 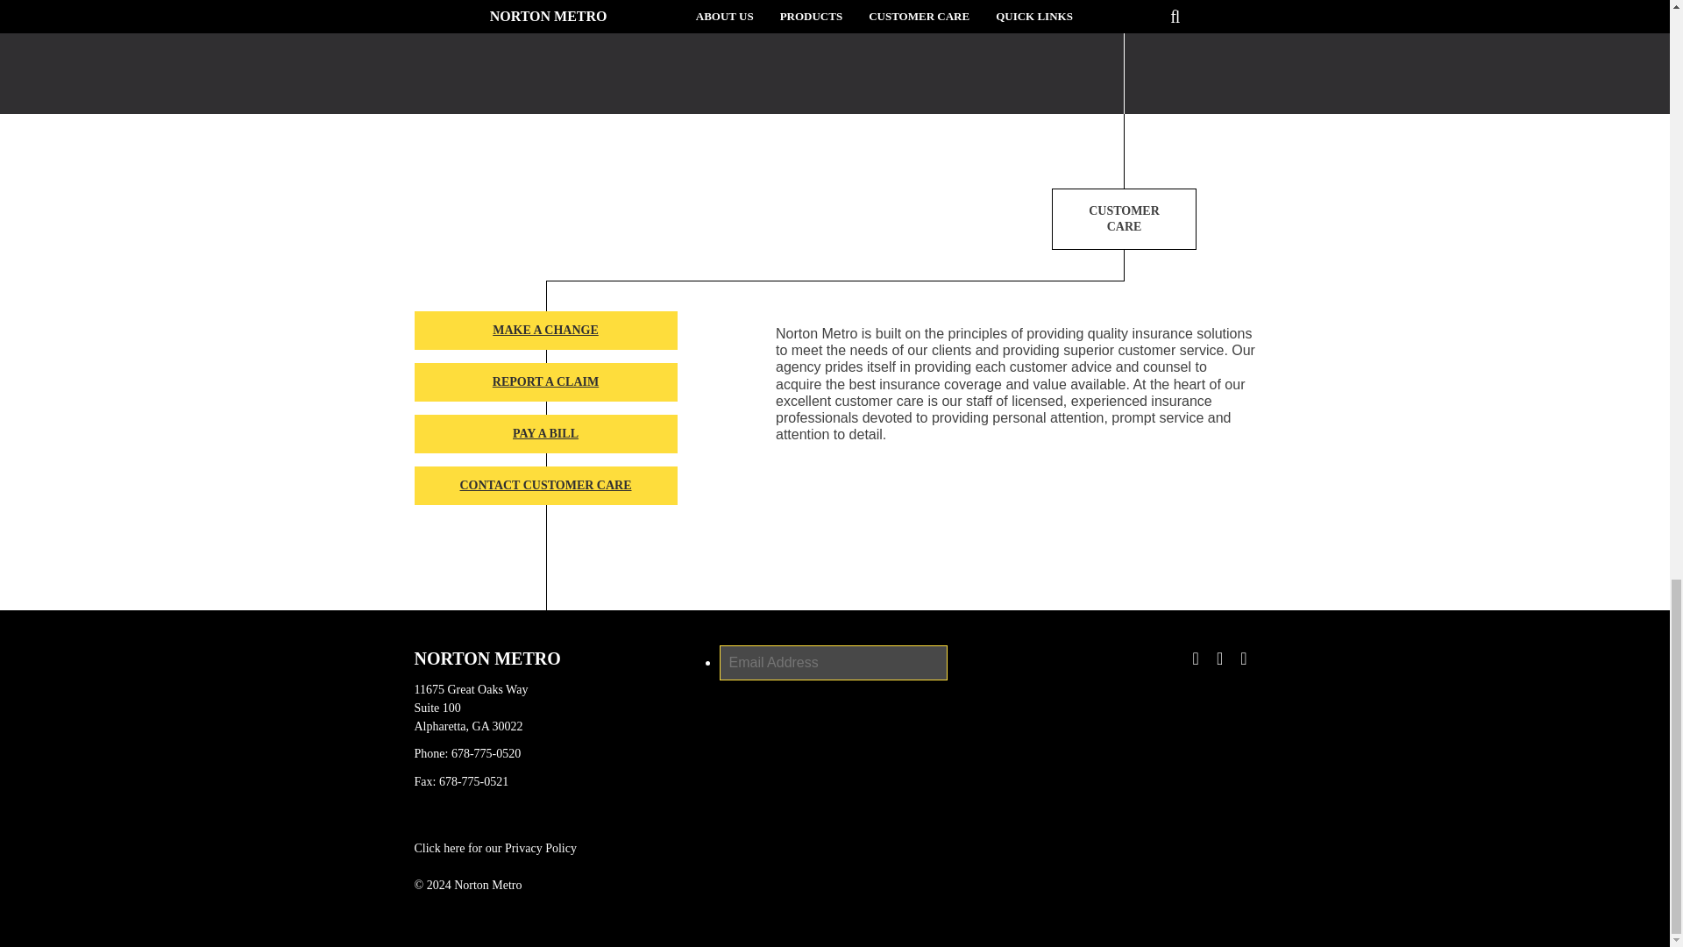 I want to click on CONTACT CUSTOMER CARE, so click(x=545, y=486).